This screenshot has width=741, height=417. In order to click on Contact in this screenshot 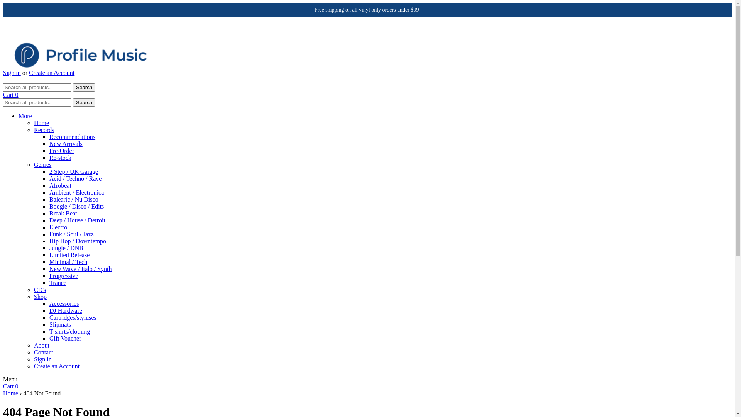, I will do `click(44, 352)`.